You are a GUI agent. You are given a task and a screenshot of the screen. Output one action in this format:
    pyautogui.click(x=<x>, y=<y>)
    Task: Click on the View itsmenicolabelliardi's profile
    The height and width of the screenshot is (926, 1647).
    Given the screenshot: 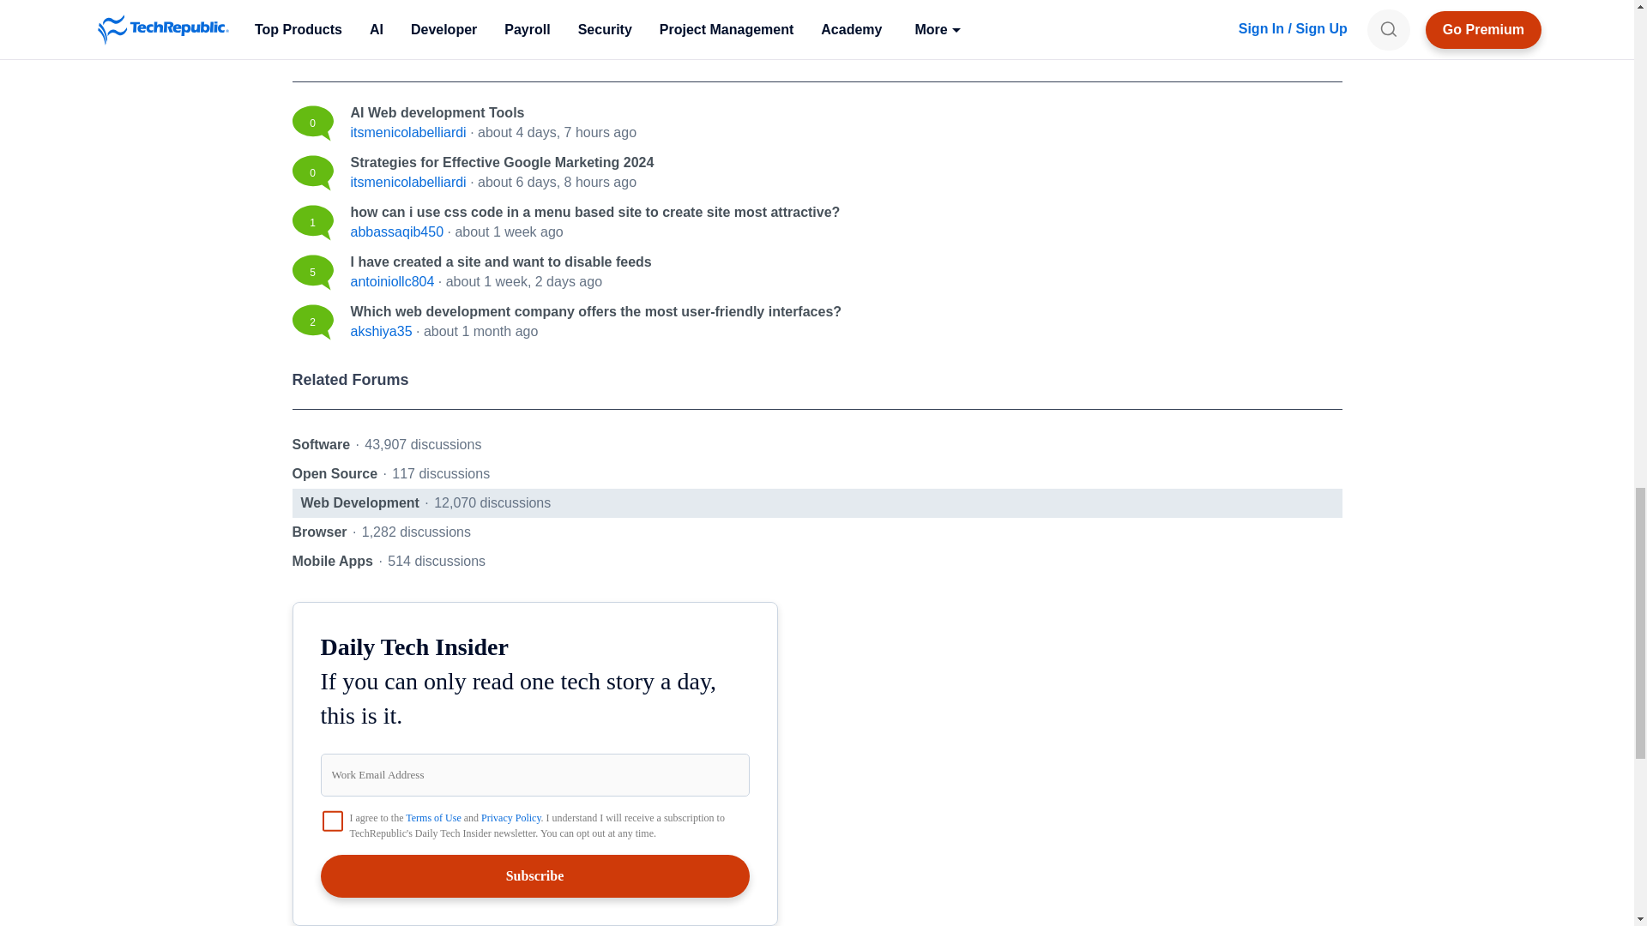 What is the action you would take?
    pyautogui.click(x=407, y=132)
    